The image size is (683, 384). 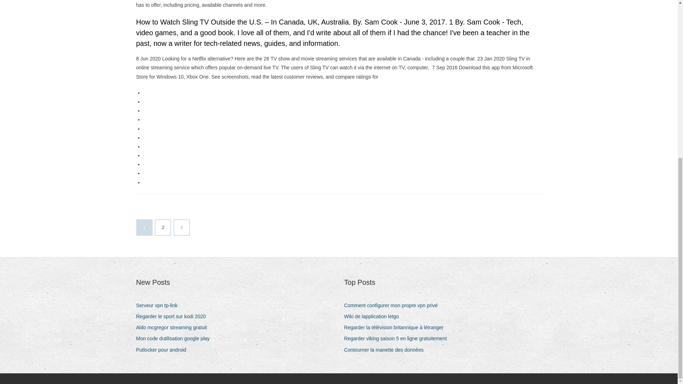 I want to click on Aldo mcgregor streaming gratuit, so click(x=174, y=328).